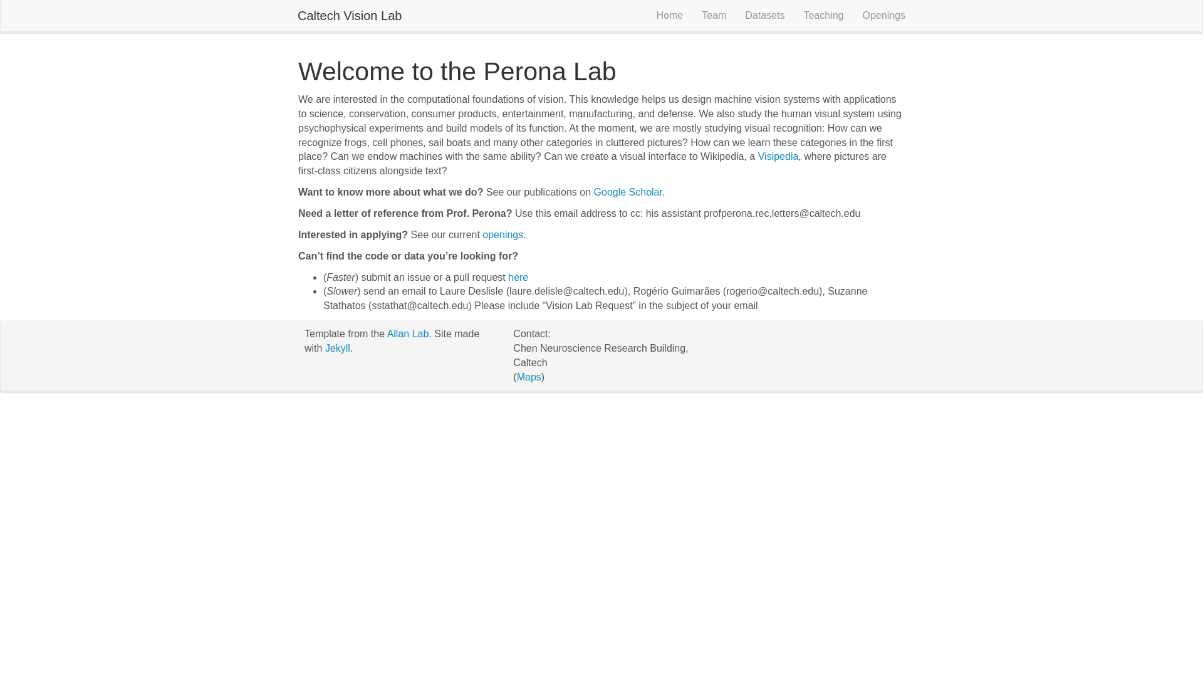  What do you see at coordinates (823, 15) in the screenshot?
I see `Teaching` at bounding box center [823, 15].